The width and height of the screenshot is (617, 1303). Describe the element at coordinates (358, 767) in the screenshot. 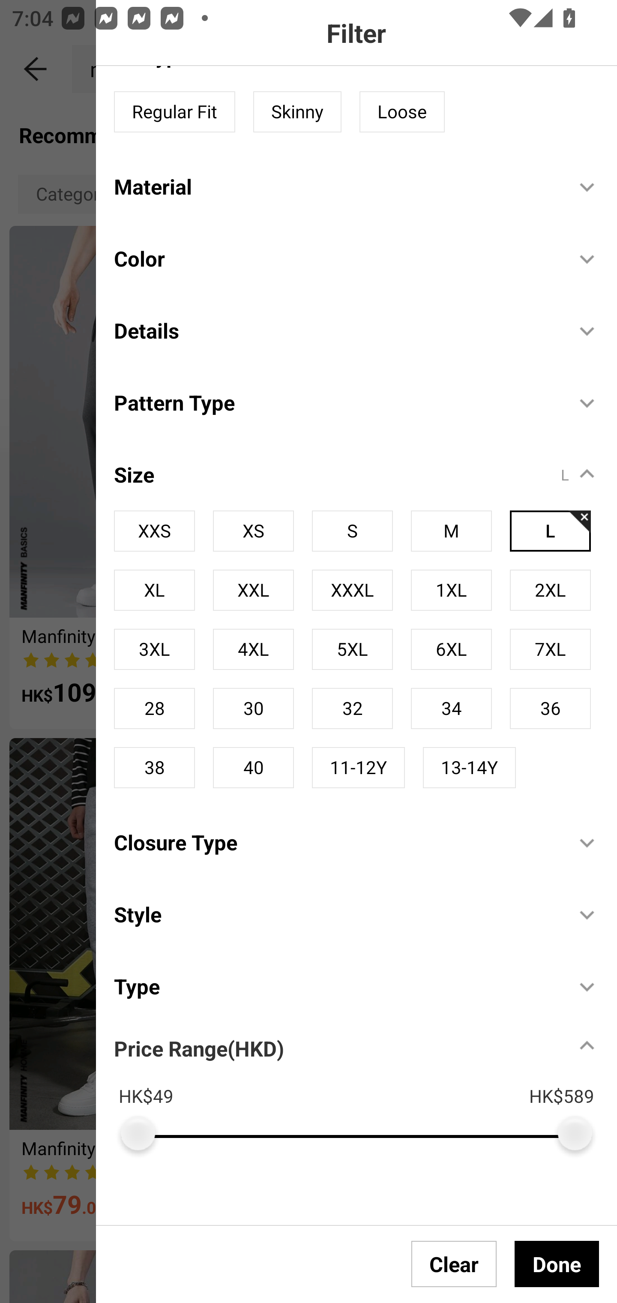

I see `11-12Y` at that location.